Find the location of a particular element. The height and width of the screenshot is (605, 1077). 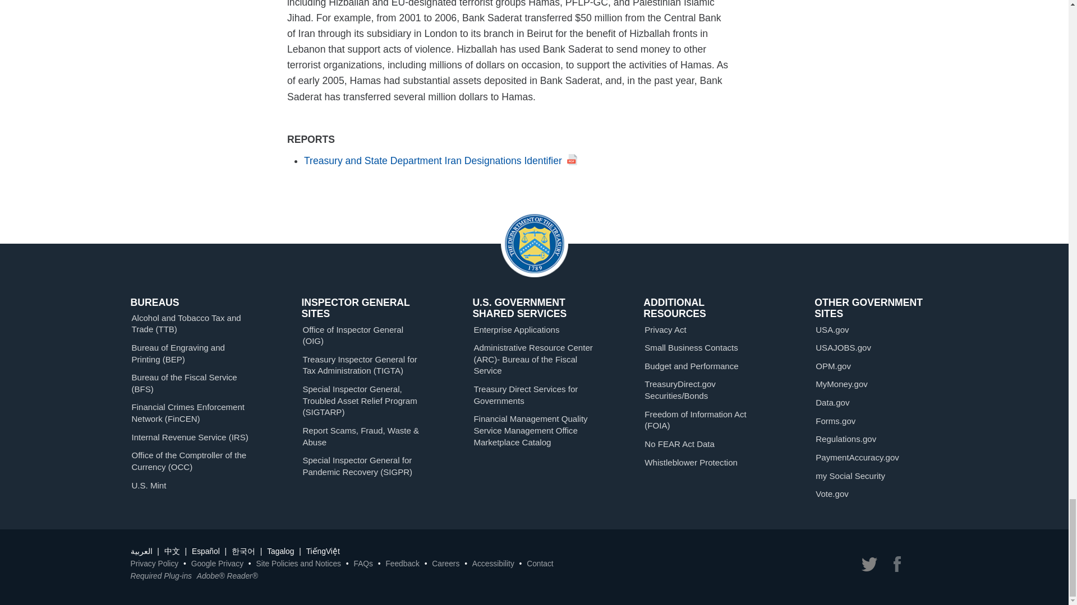

Privacy Policy is located at coordinates (154, 564).